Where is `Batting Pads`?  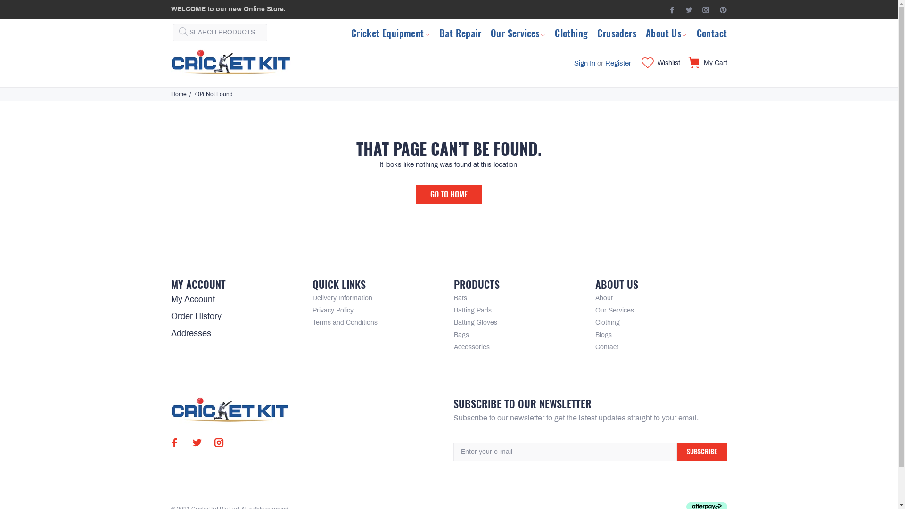
Batting Pads is located at coordinates (472, 311).